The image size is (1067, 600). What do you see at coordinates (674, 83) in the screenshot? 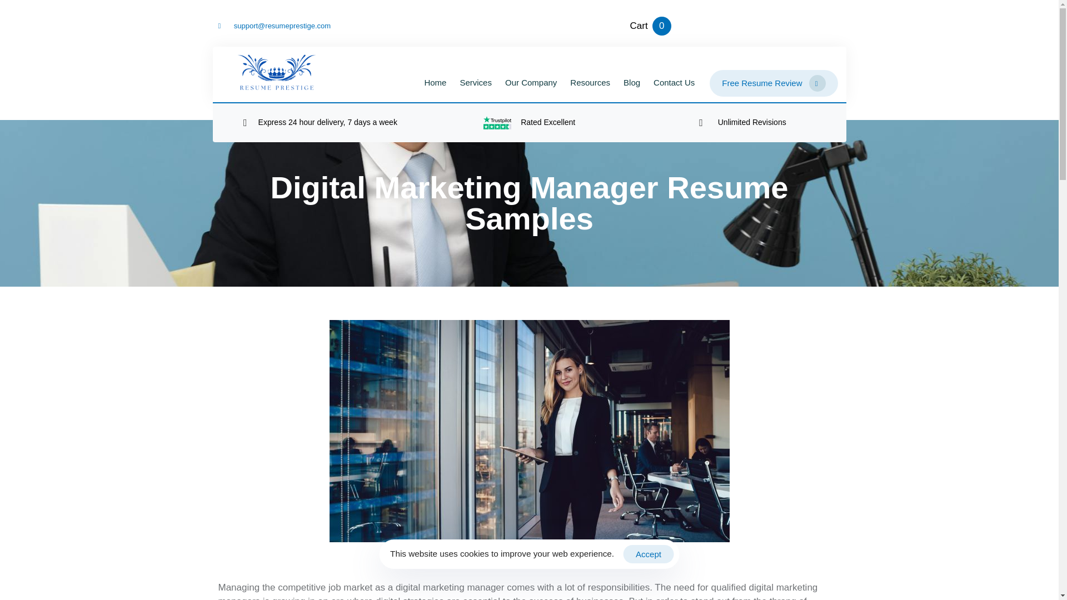
I see `Contact Us` at bounding box center [674, 83].